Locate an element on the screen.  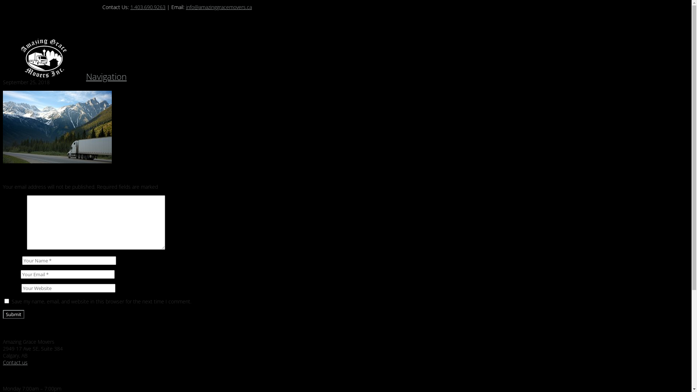
HOME is located at coordinates (26, 121).